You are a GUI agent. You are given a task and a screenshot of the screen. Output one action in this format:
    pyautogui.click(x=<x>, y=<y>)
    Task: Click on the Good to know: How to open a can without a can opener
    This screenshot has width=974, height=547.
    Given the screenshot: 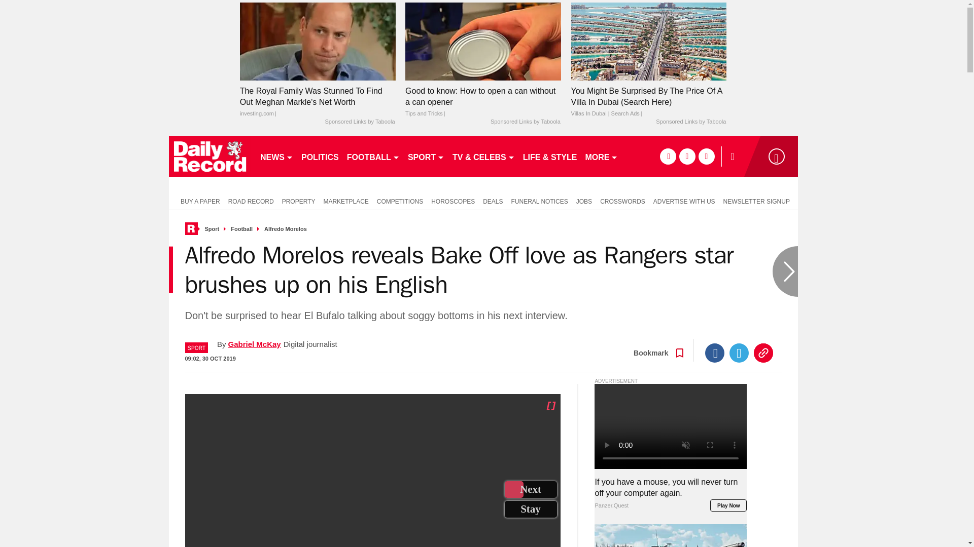 What is the action you would take?
    pyautogui.click(x=483, y=102)
    